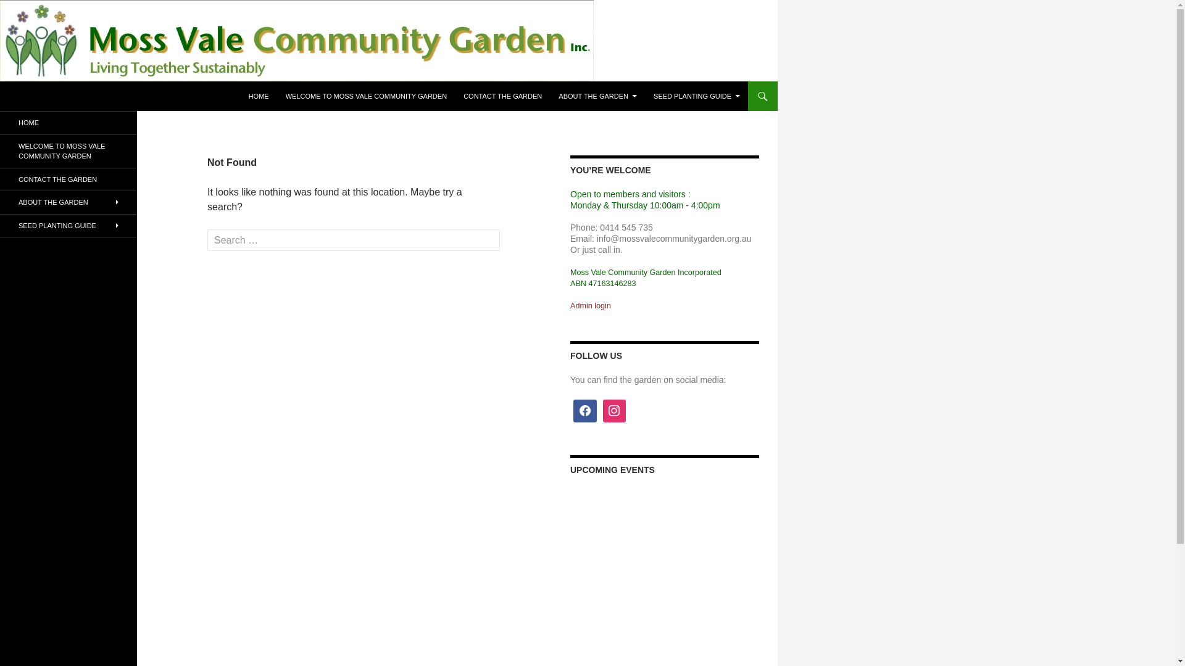  Describe the element at coordinates (69, 202) in the screenshot. I see `ABOUT THE GARDEN` at that location.